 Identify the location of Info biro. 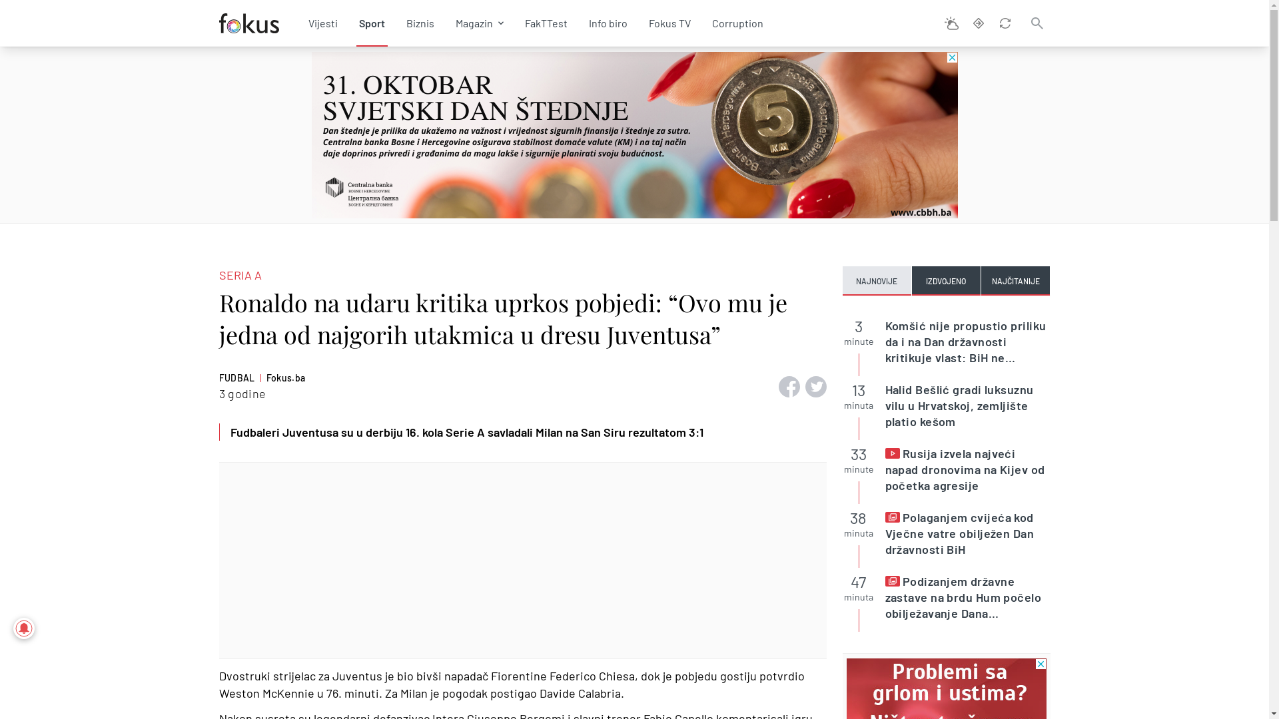
(608, 23).